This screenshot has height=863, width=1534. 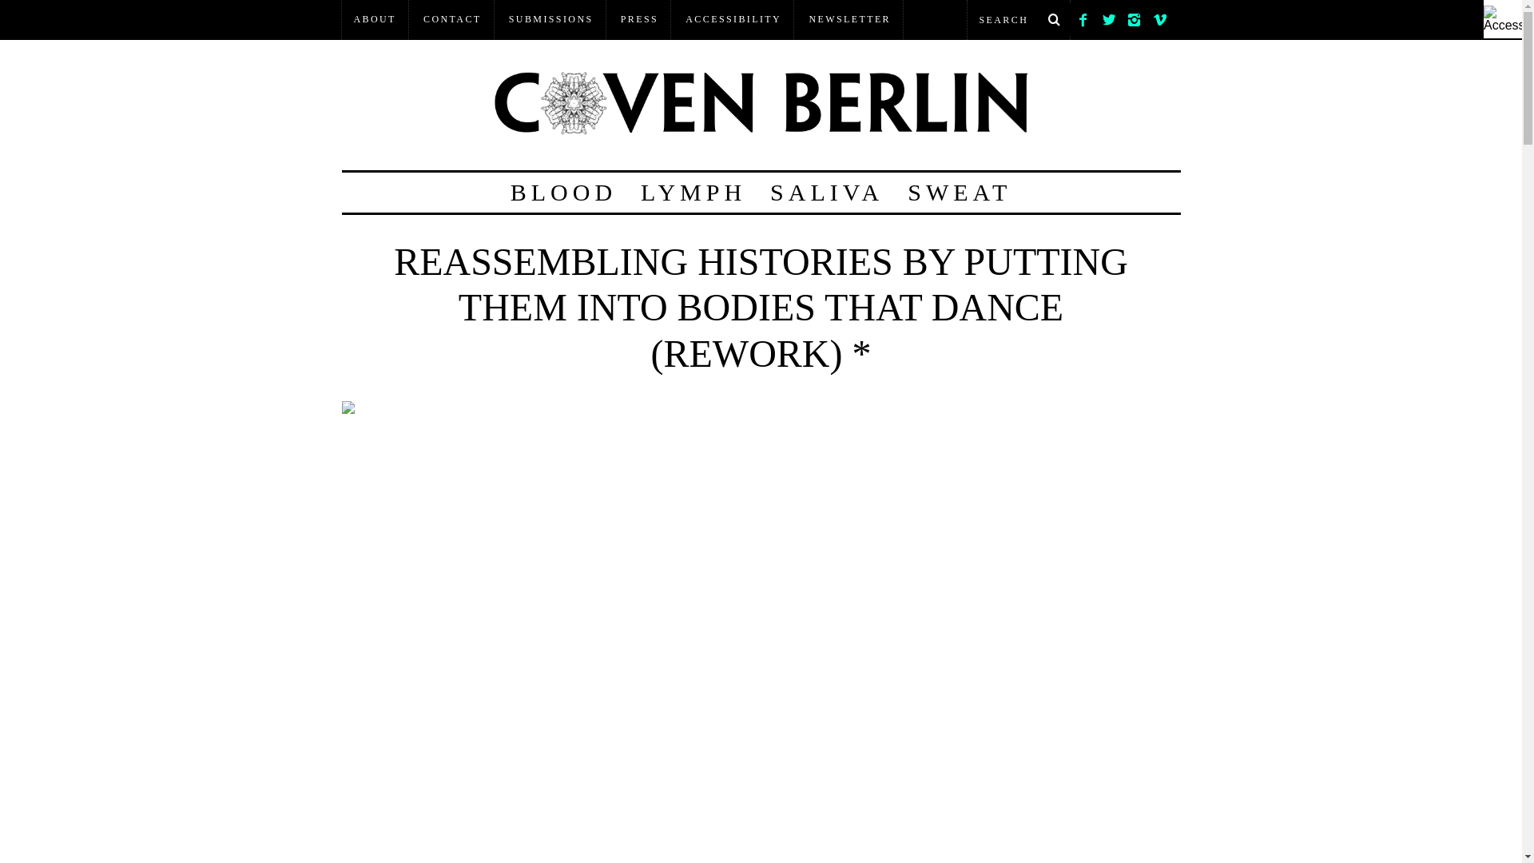 What do you see at coordinates (849, 19) in the screenshot?
I see `NEWSLETTER` at bounding box center [849, 19].